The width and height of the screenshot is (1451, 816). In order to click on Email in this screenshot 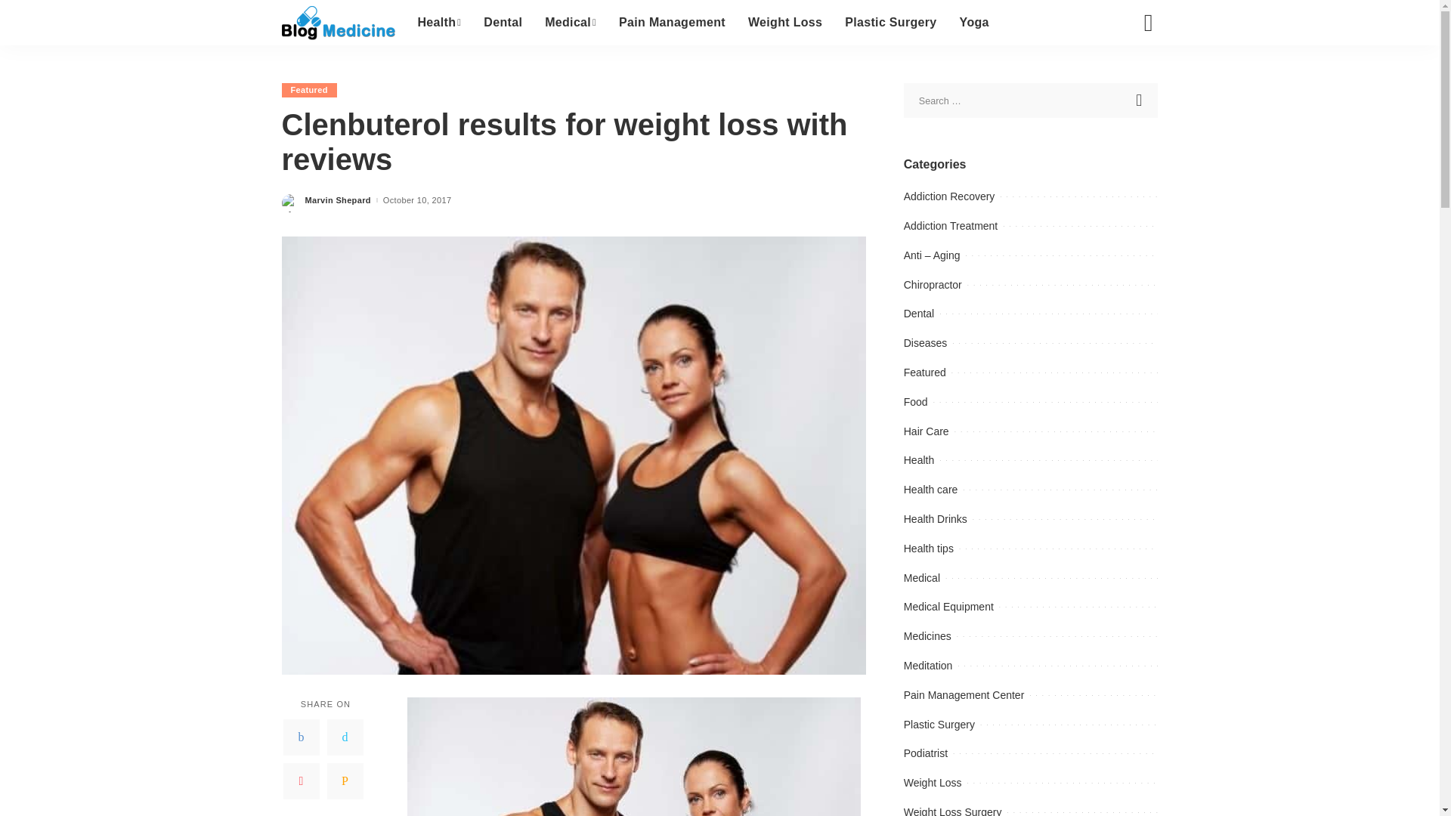, I will do `click(345, 781)`.